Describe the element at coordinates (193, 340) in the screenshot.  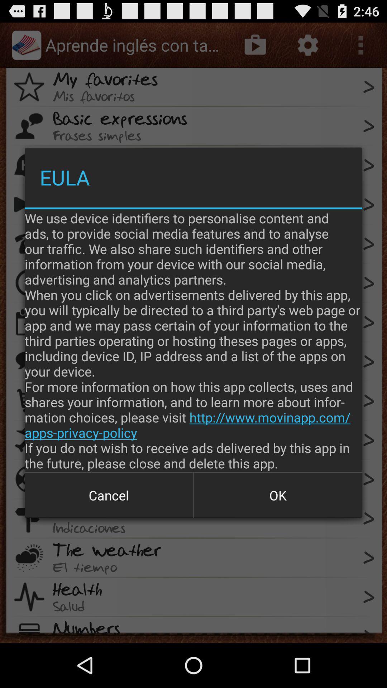
I see `scroll to we use device item` at that location.